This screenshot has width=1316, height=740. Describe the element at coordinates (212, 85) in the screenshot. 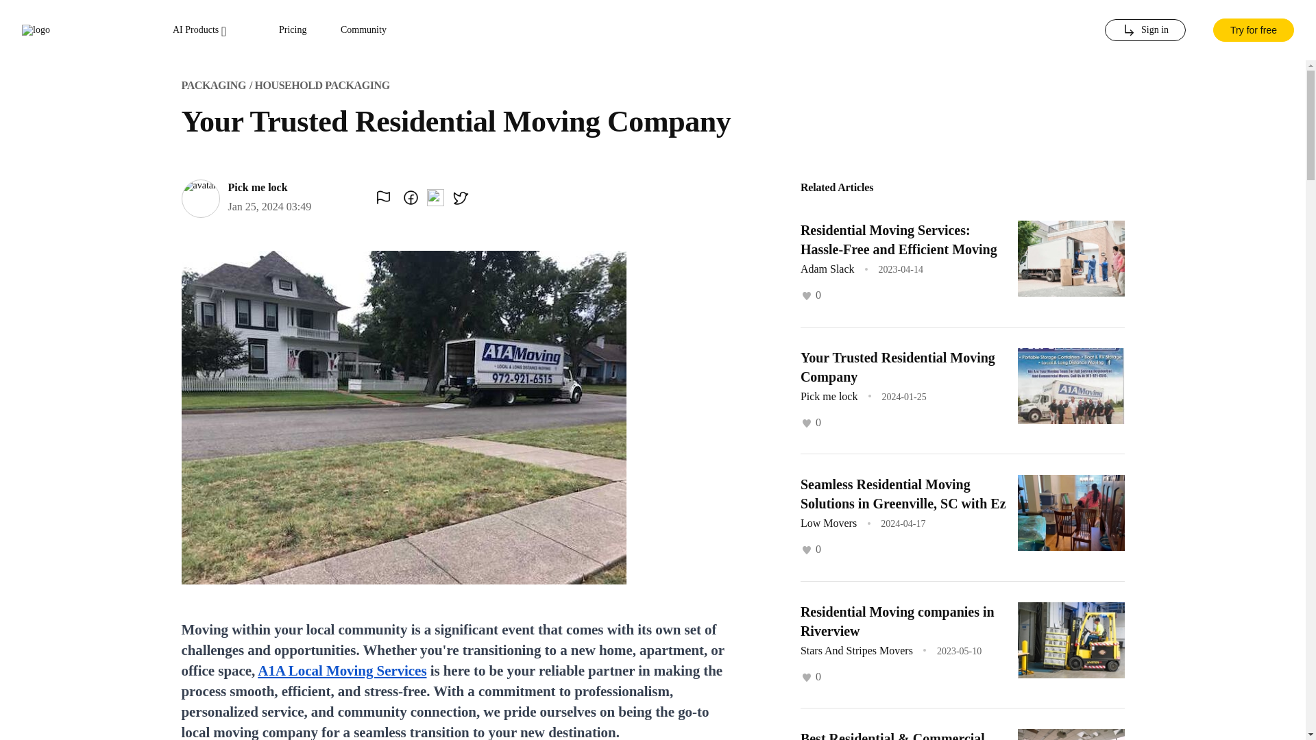

I see `PACKAGING` at that location.